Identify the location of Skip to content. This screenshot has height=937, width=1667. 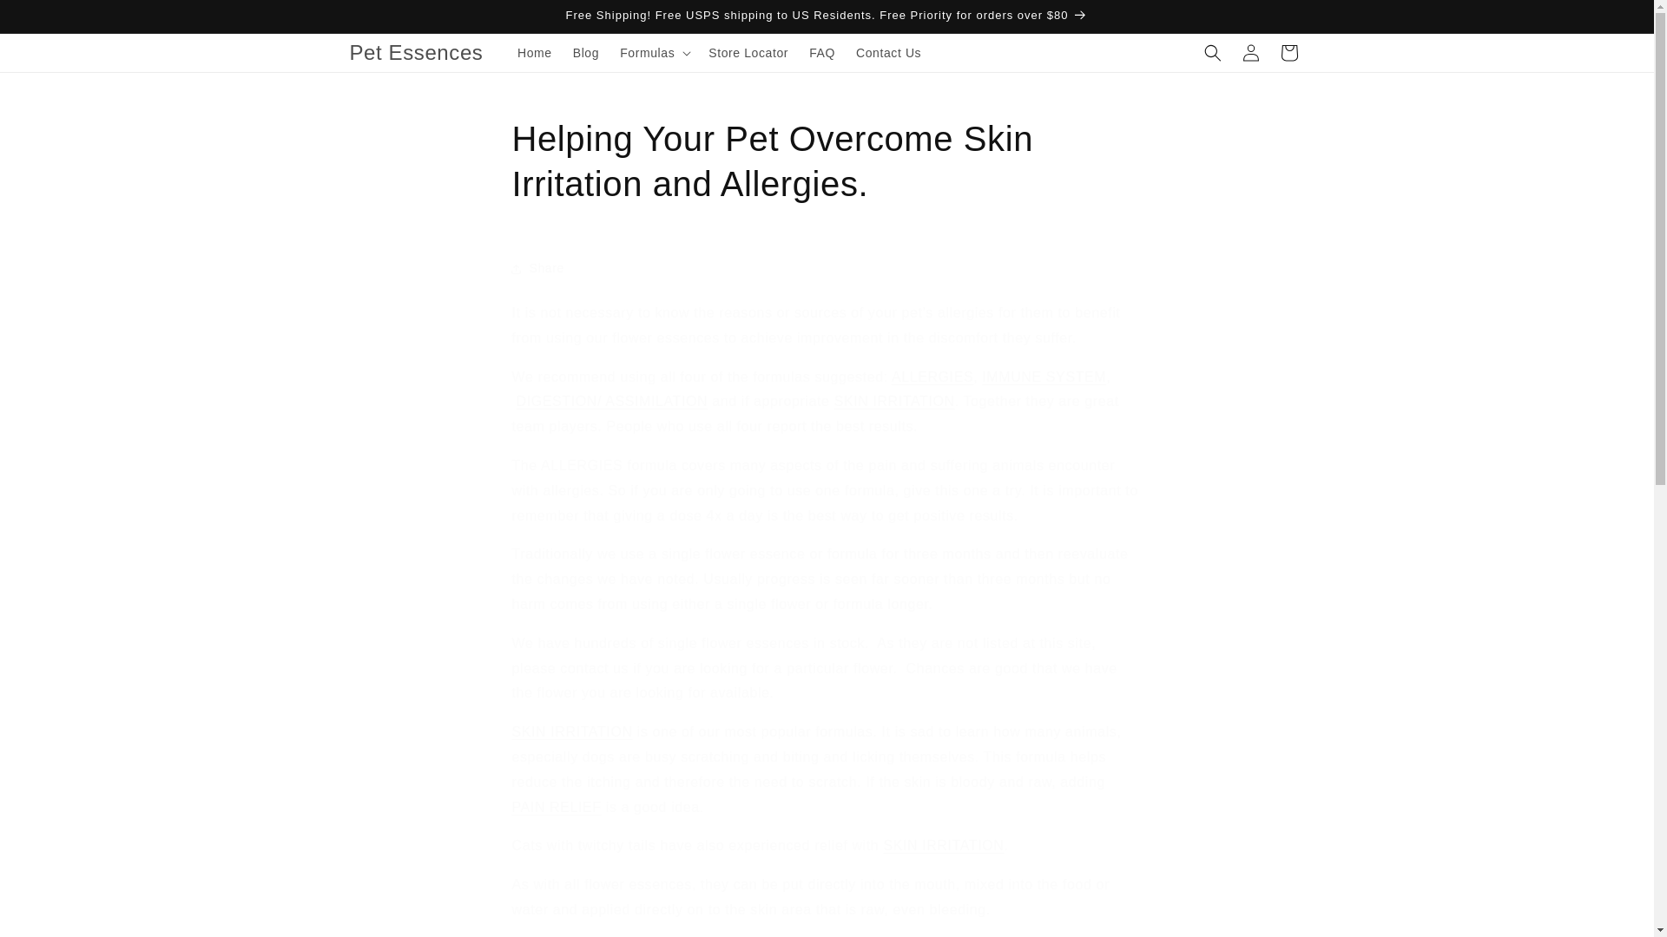
(52, 20).